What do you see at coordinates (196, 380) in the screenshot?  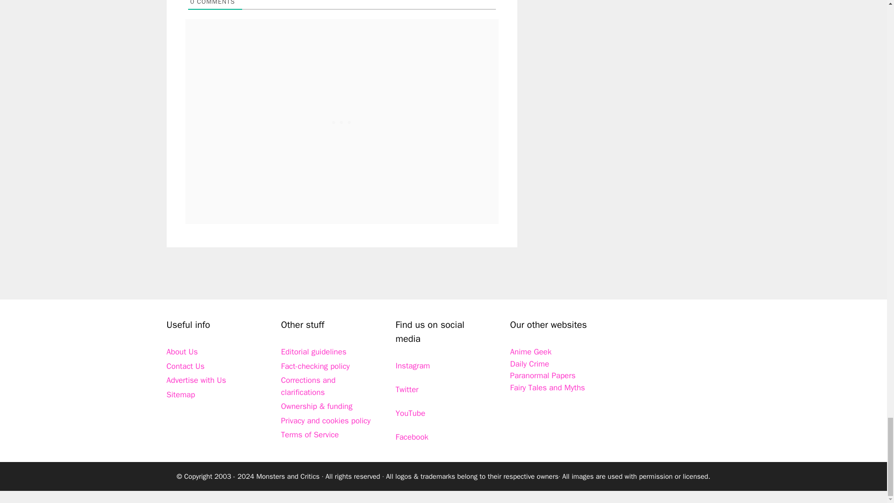 I see `Advertise with Us` at bounding box center [196, 380].